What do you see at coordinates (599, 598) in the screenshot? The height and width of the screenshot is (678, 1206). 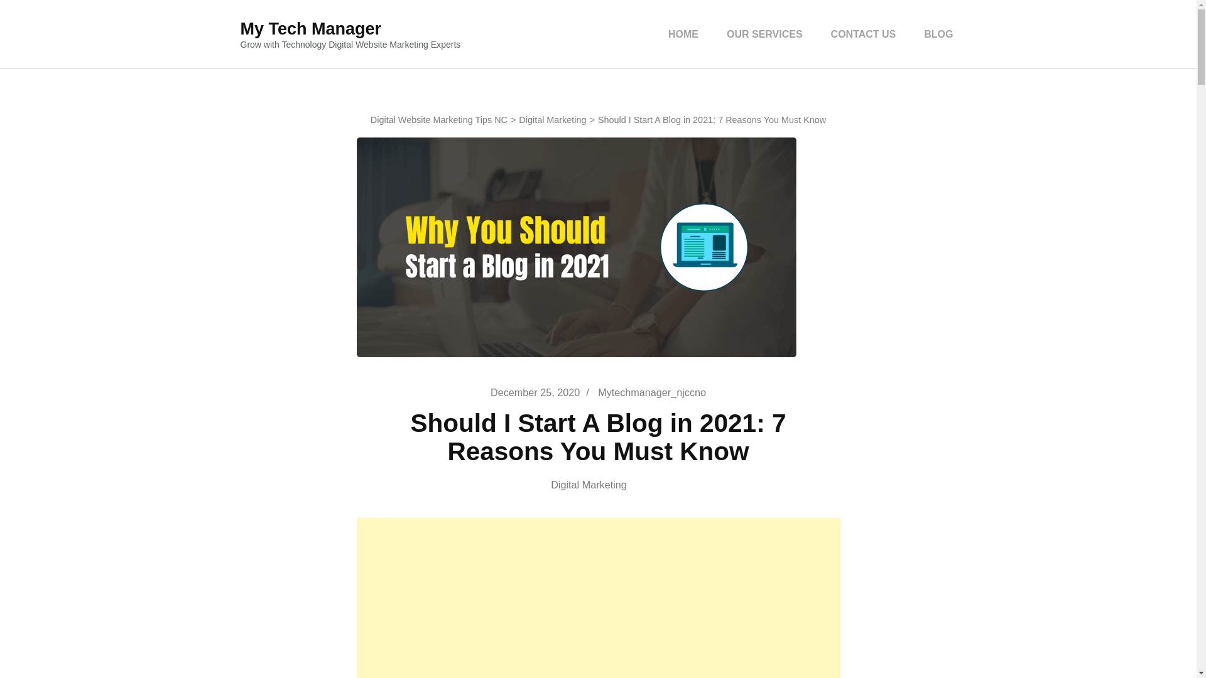 I see `Advertisement` at bounding box center [599, 598].